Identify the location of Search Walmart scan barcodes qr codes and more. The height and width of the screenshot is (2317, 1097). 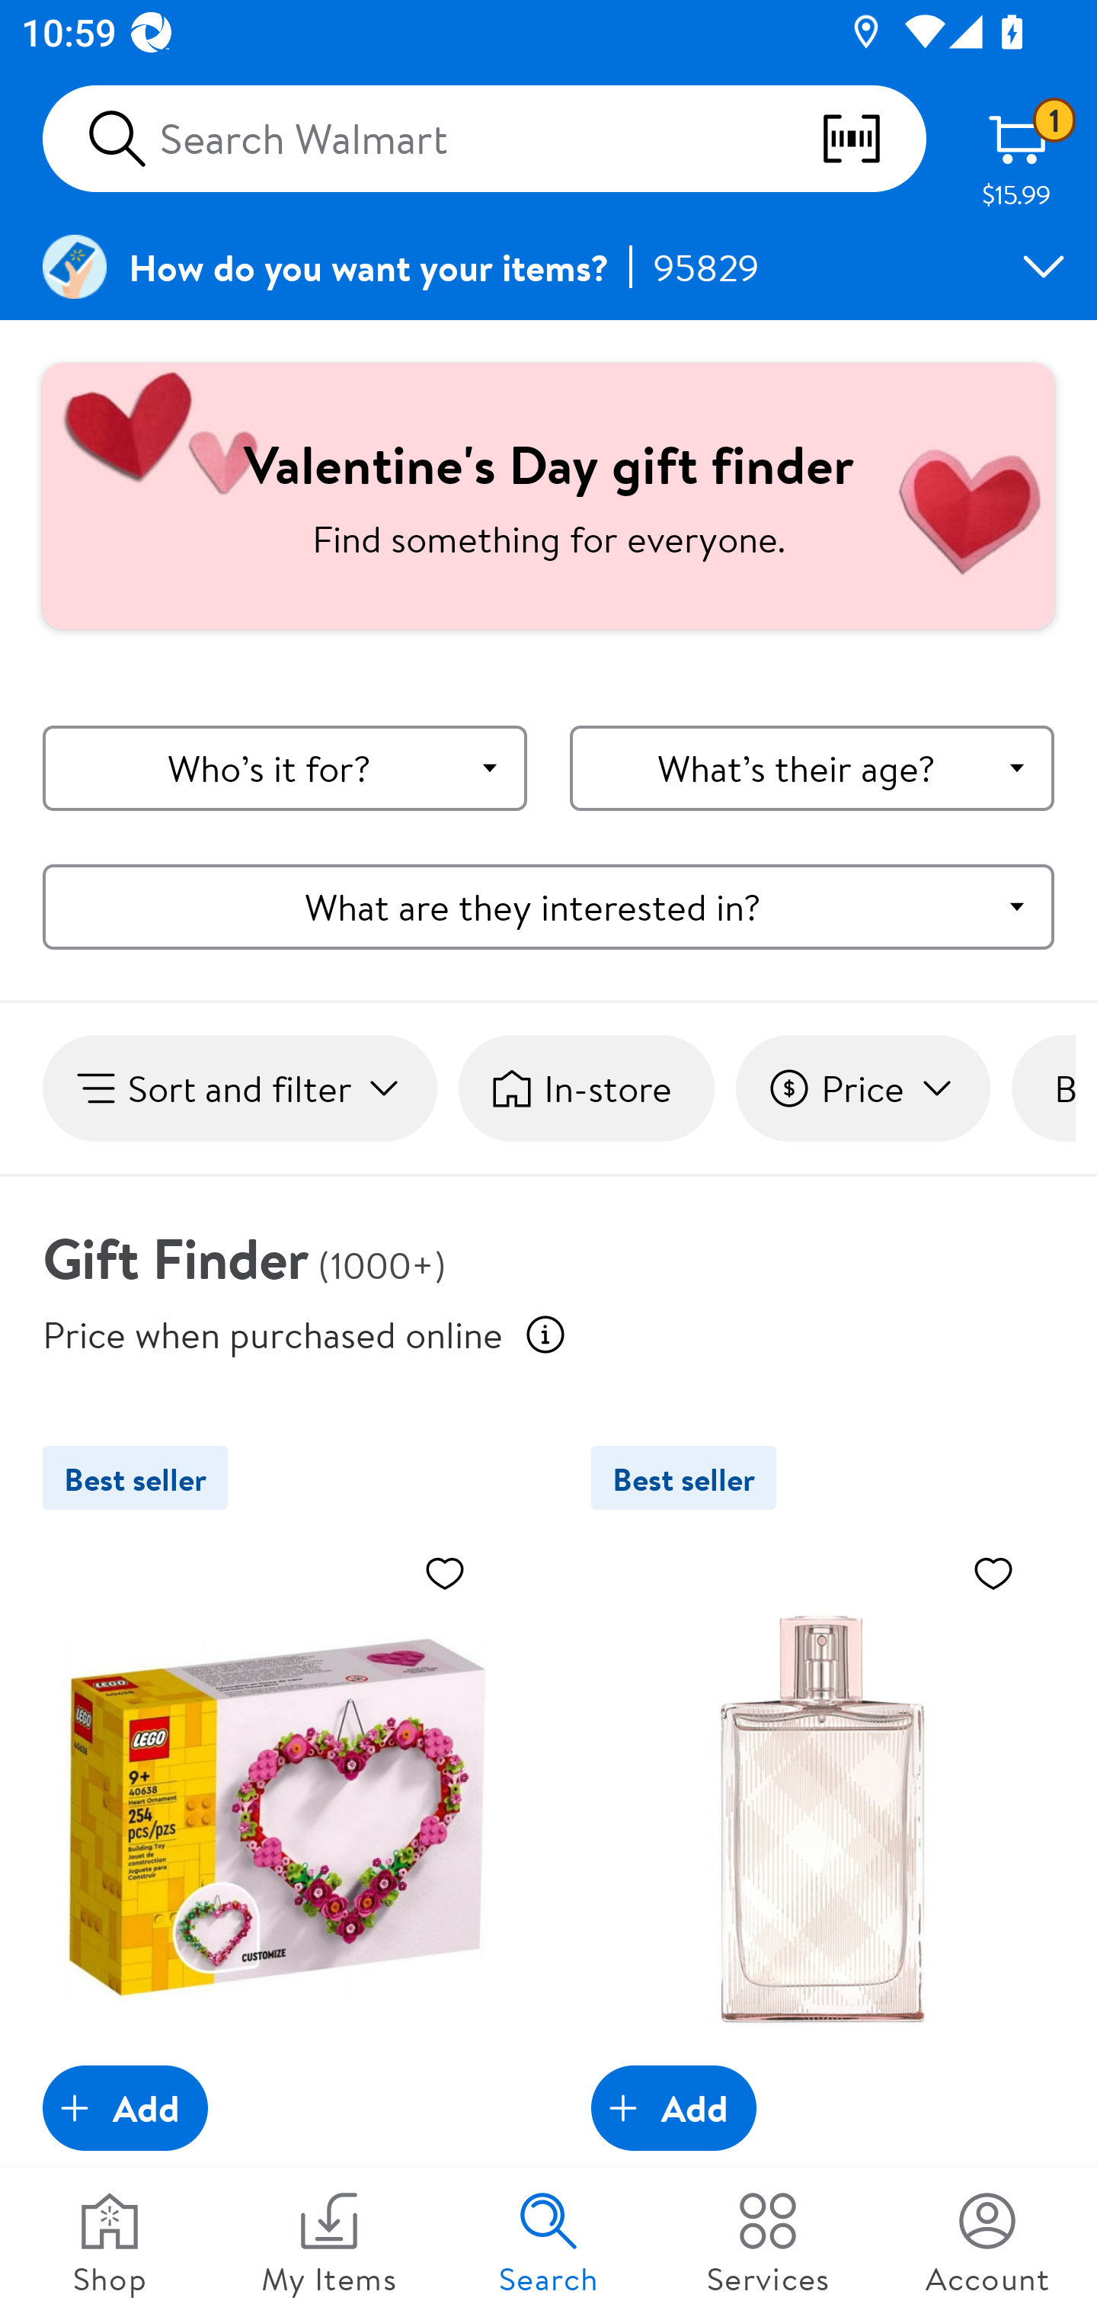
(485, 139).